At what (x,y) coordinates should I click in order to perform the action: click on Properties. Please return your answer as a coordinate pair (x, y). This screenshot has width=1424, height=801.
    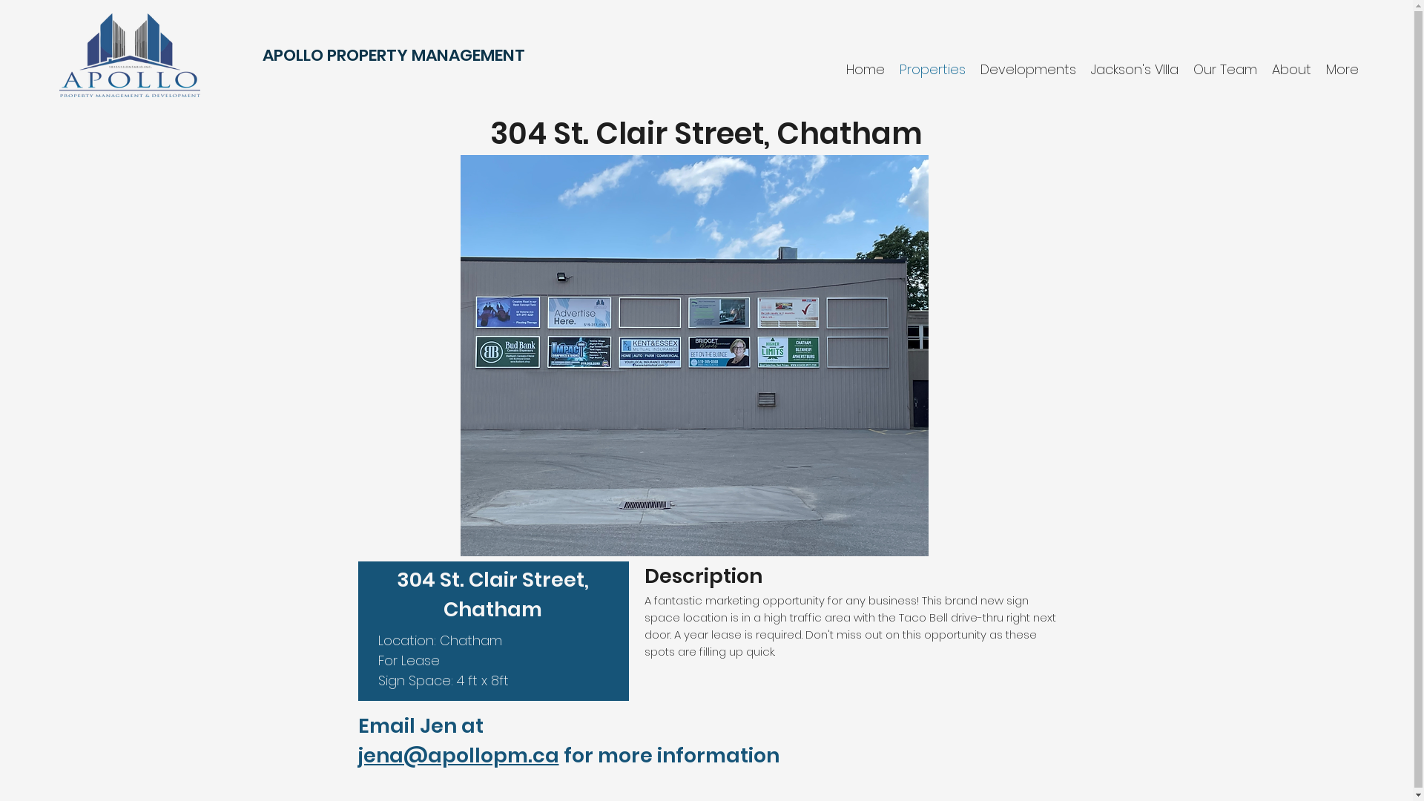
    Looking at the image, I should click on (933, 70).